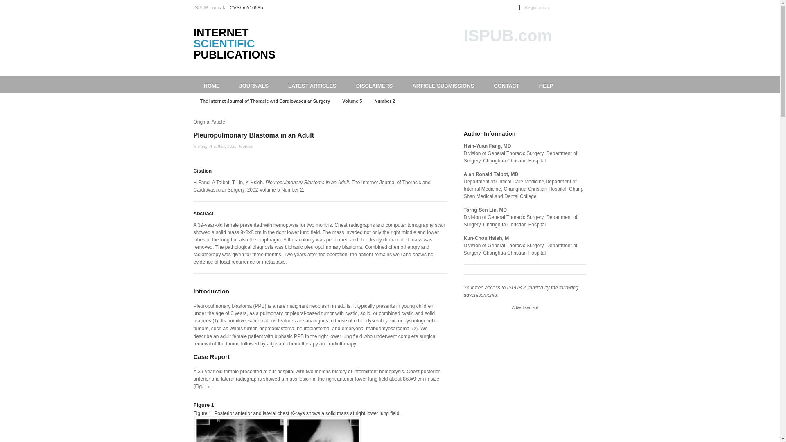 The width and height of the screenshot is (786, 442). What do you see at coordinates (546, 84) in the screenshot?
I see `HELP` at bounding box center [546, 84].